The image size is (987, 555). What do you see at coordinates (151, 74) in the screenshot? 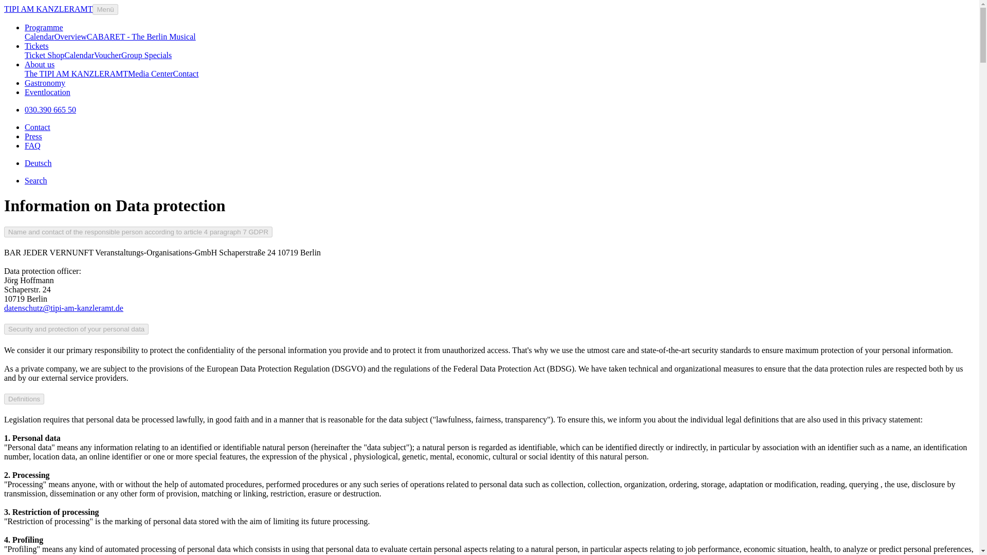
I see `Media Center` at bounding box center [151, 74].